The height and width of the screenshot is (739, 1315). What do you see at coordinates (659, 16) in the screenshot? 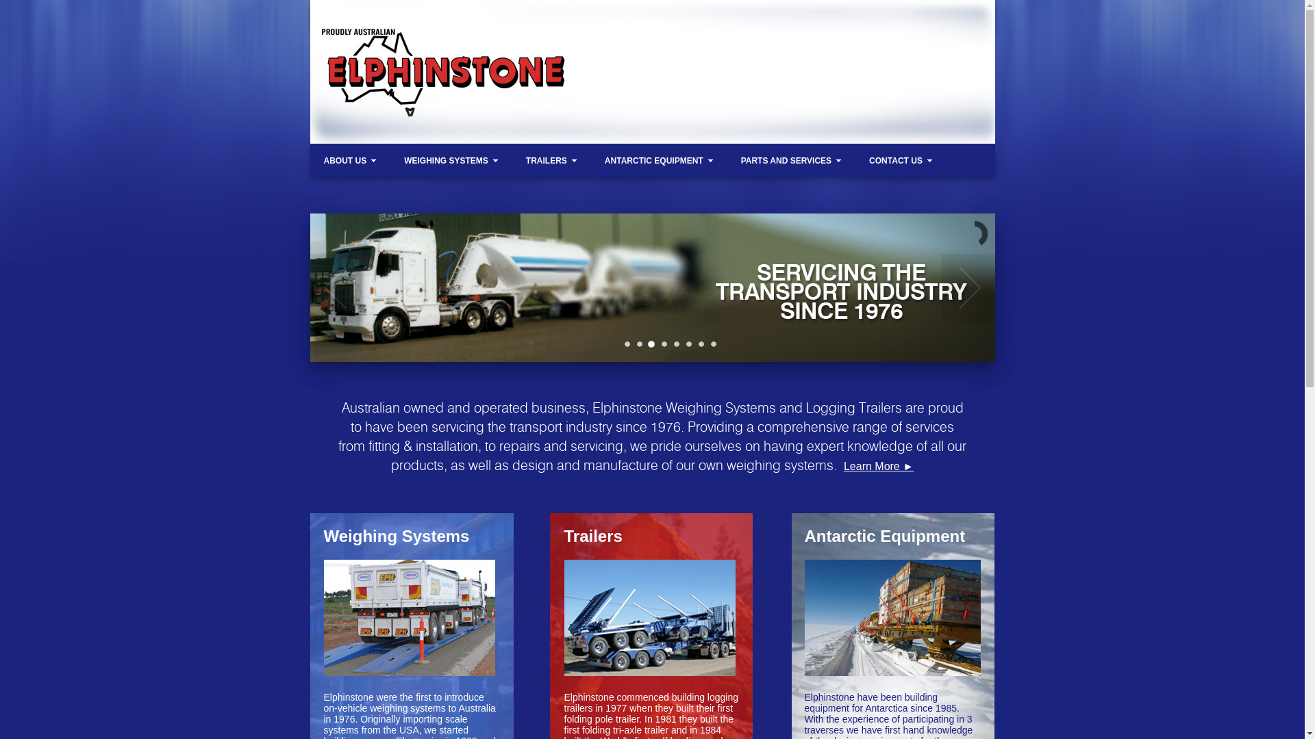
I see `ANTARCTIC EQUIPMENT` at bounding box center [659, 16].